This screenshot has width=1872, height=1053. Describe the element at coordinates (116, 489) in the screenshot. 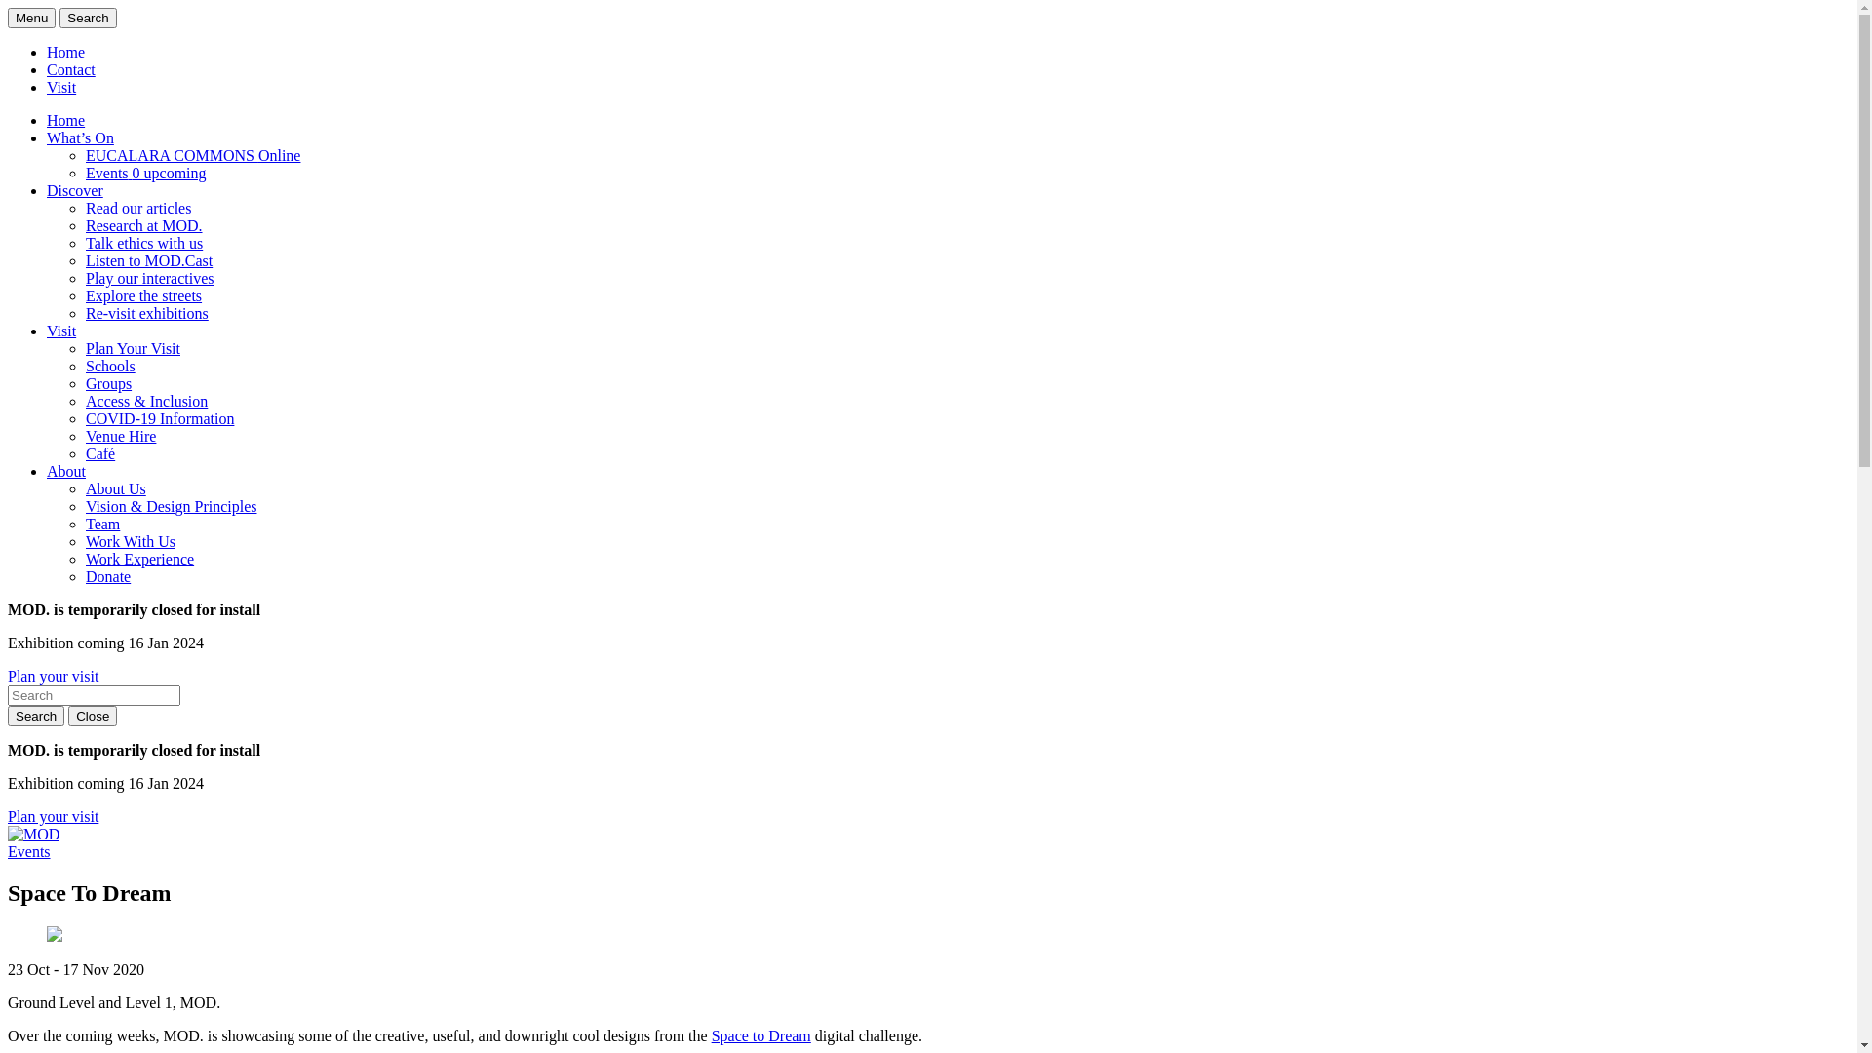

I see `About Us` at that location.